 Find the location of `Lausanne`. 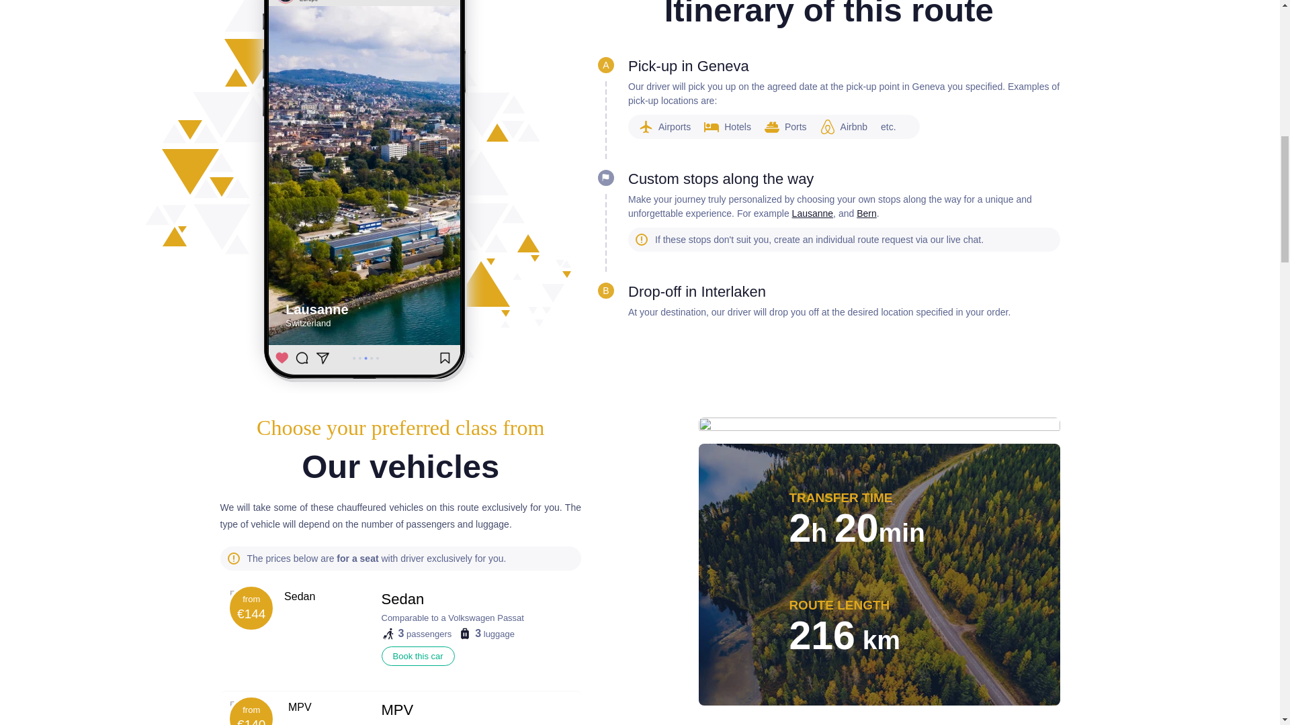

Lausanne is located at coordinates (812, 213).